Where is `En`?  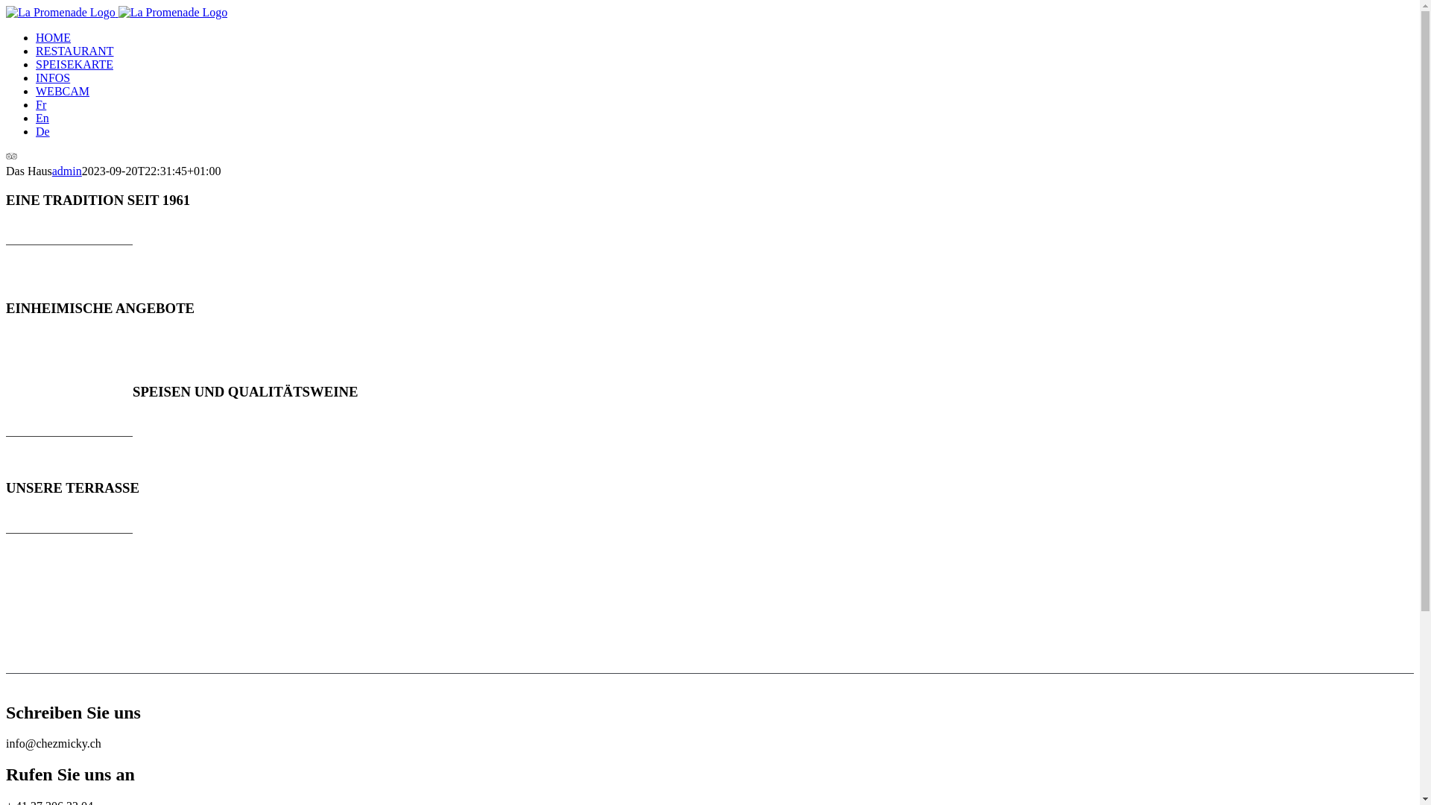 En is located at coordinates (42, 118).